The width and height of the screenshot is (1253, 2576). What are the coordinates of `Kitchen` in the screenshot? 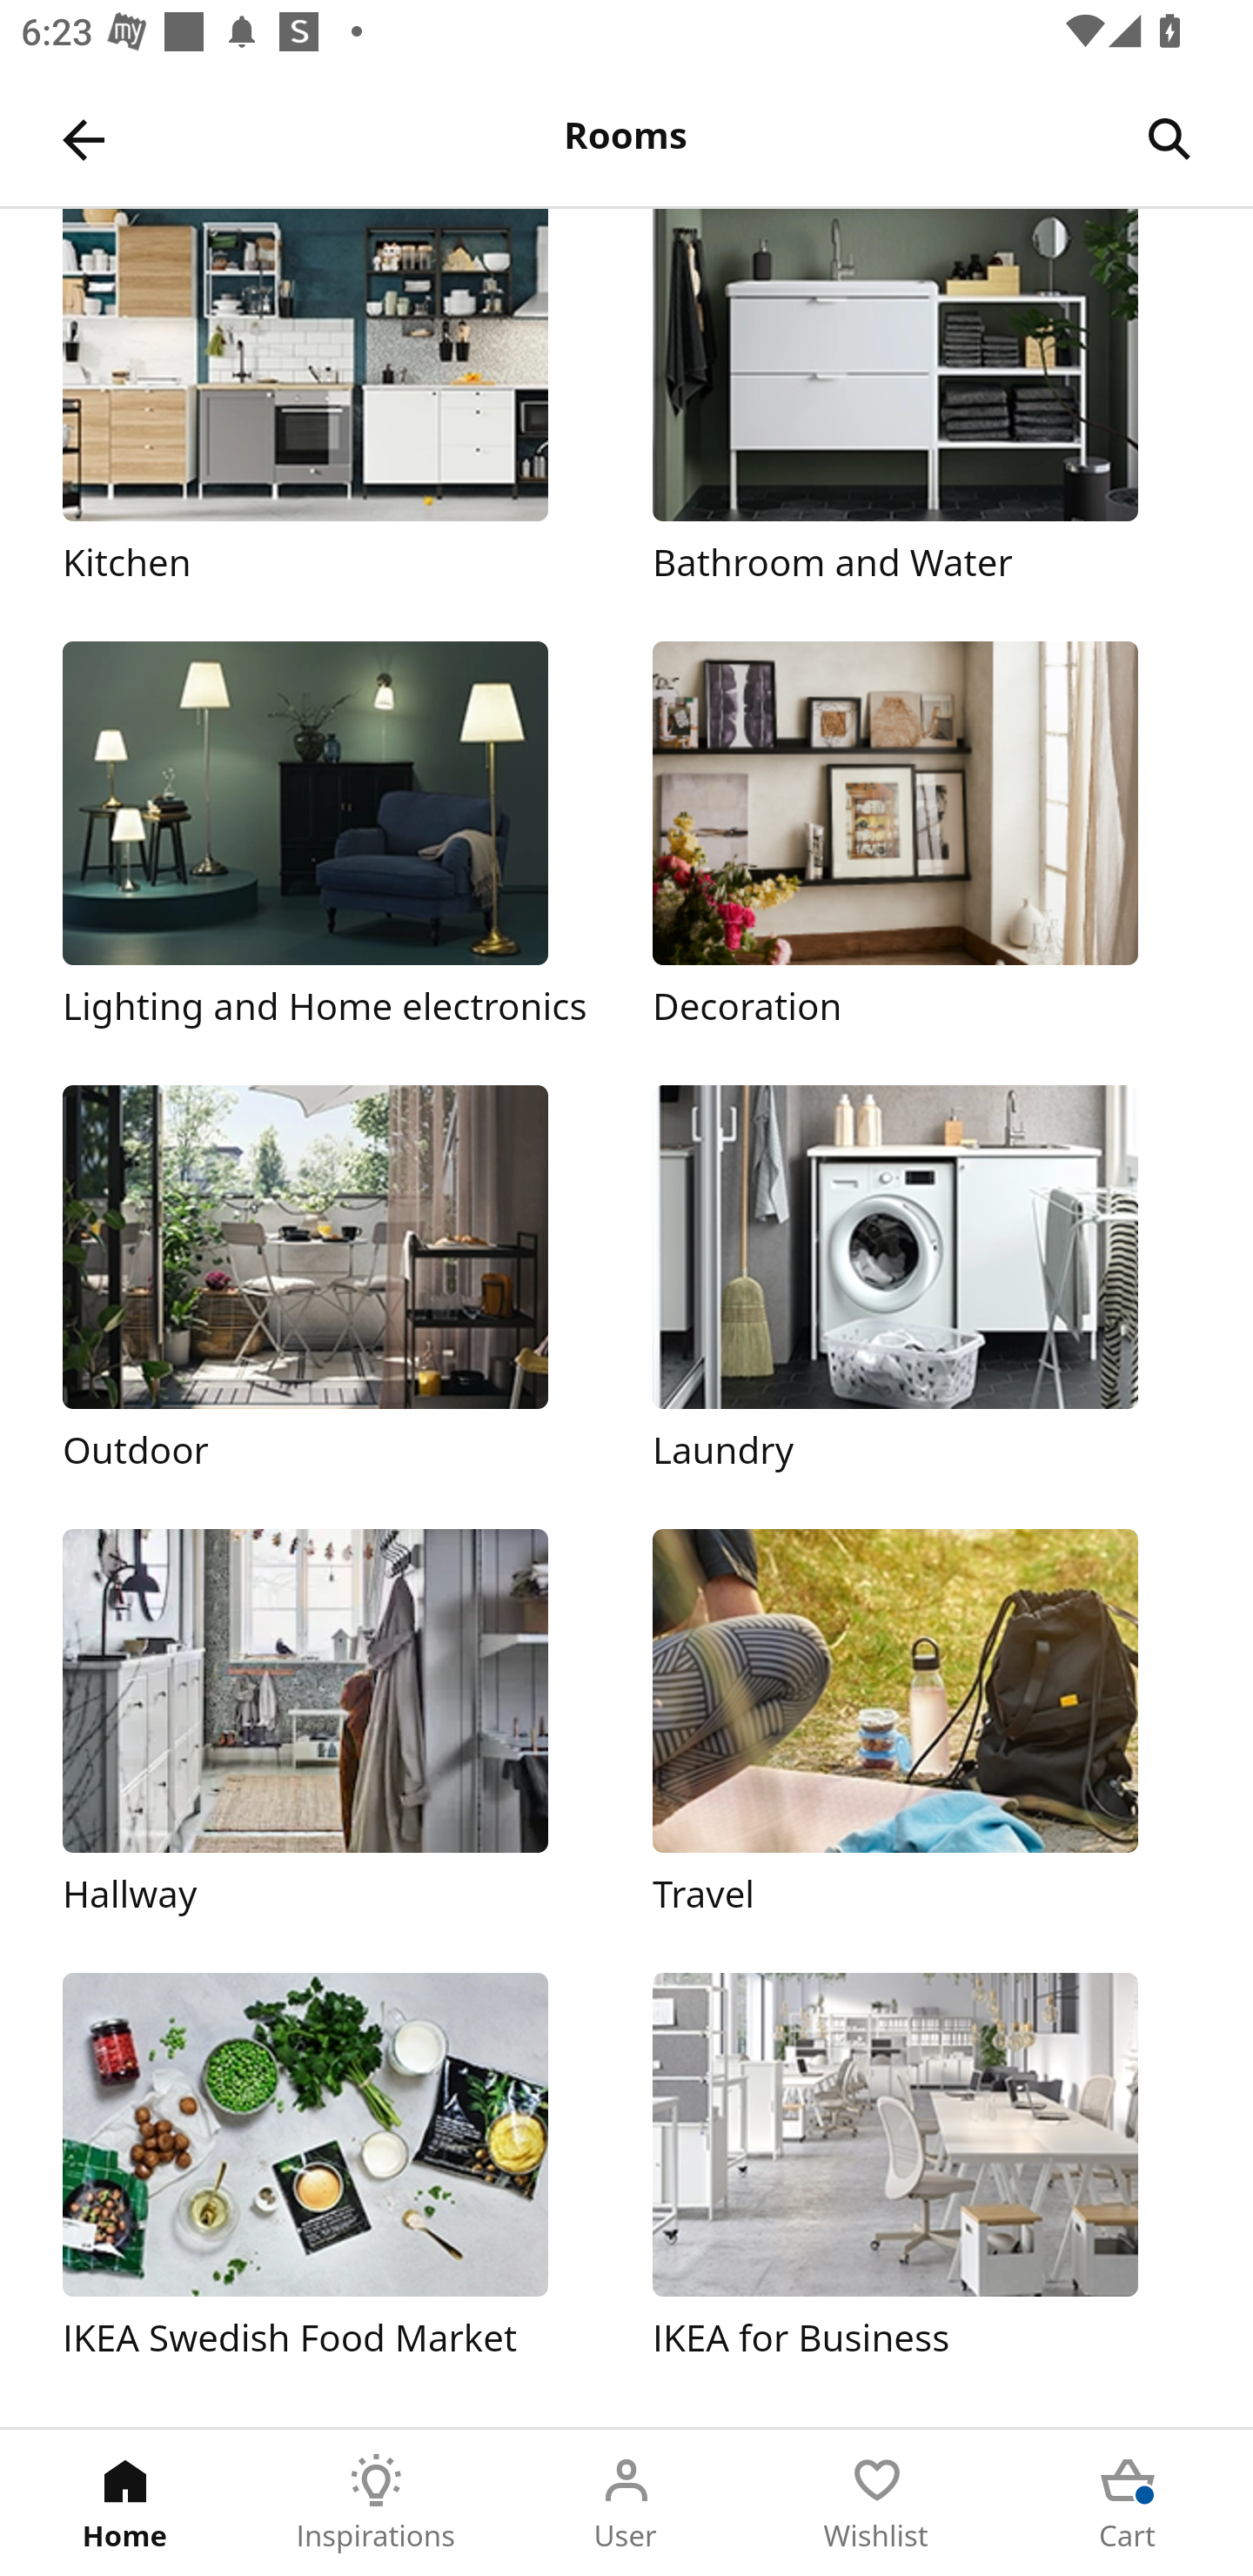 It's located at (331, 399).